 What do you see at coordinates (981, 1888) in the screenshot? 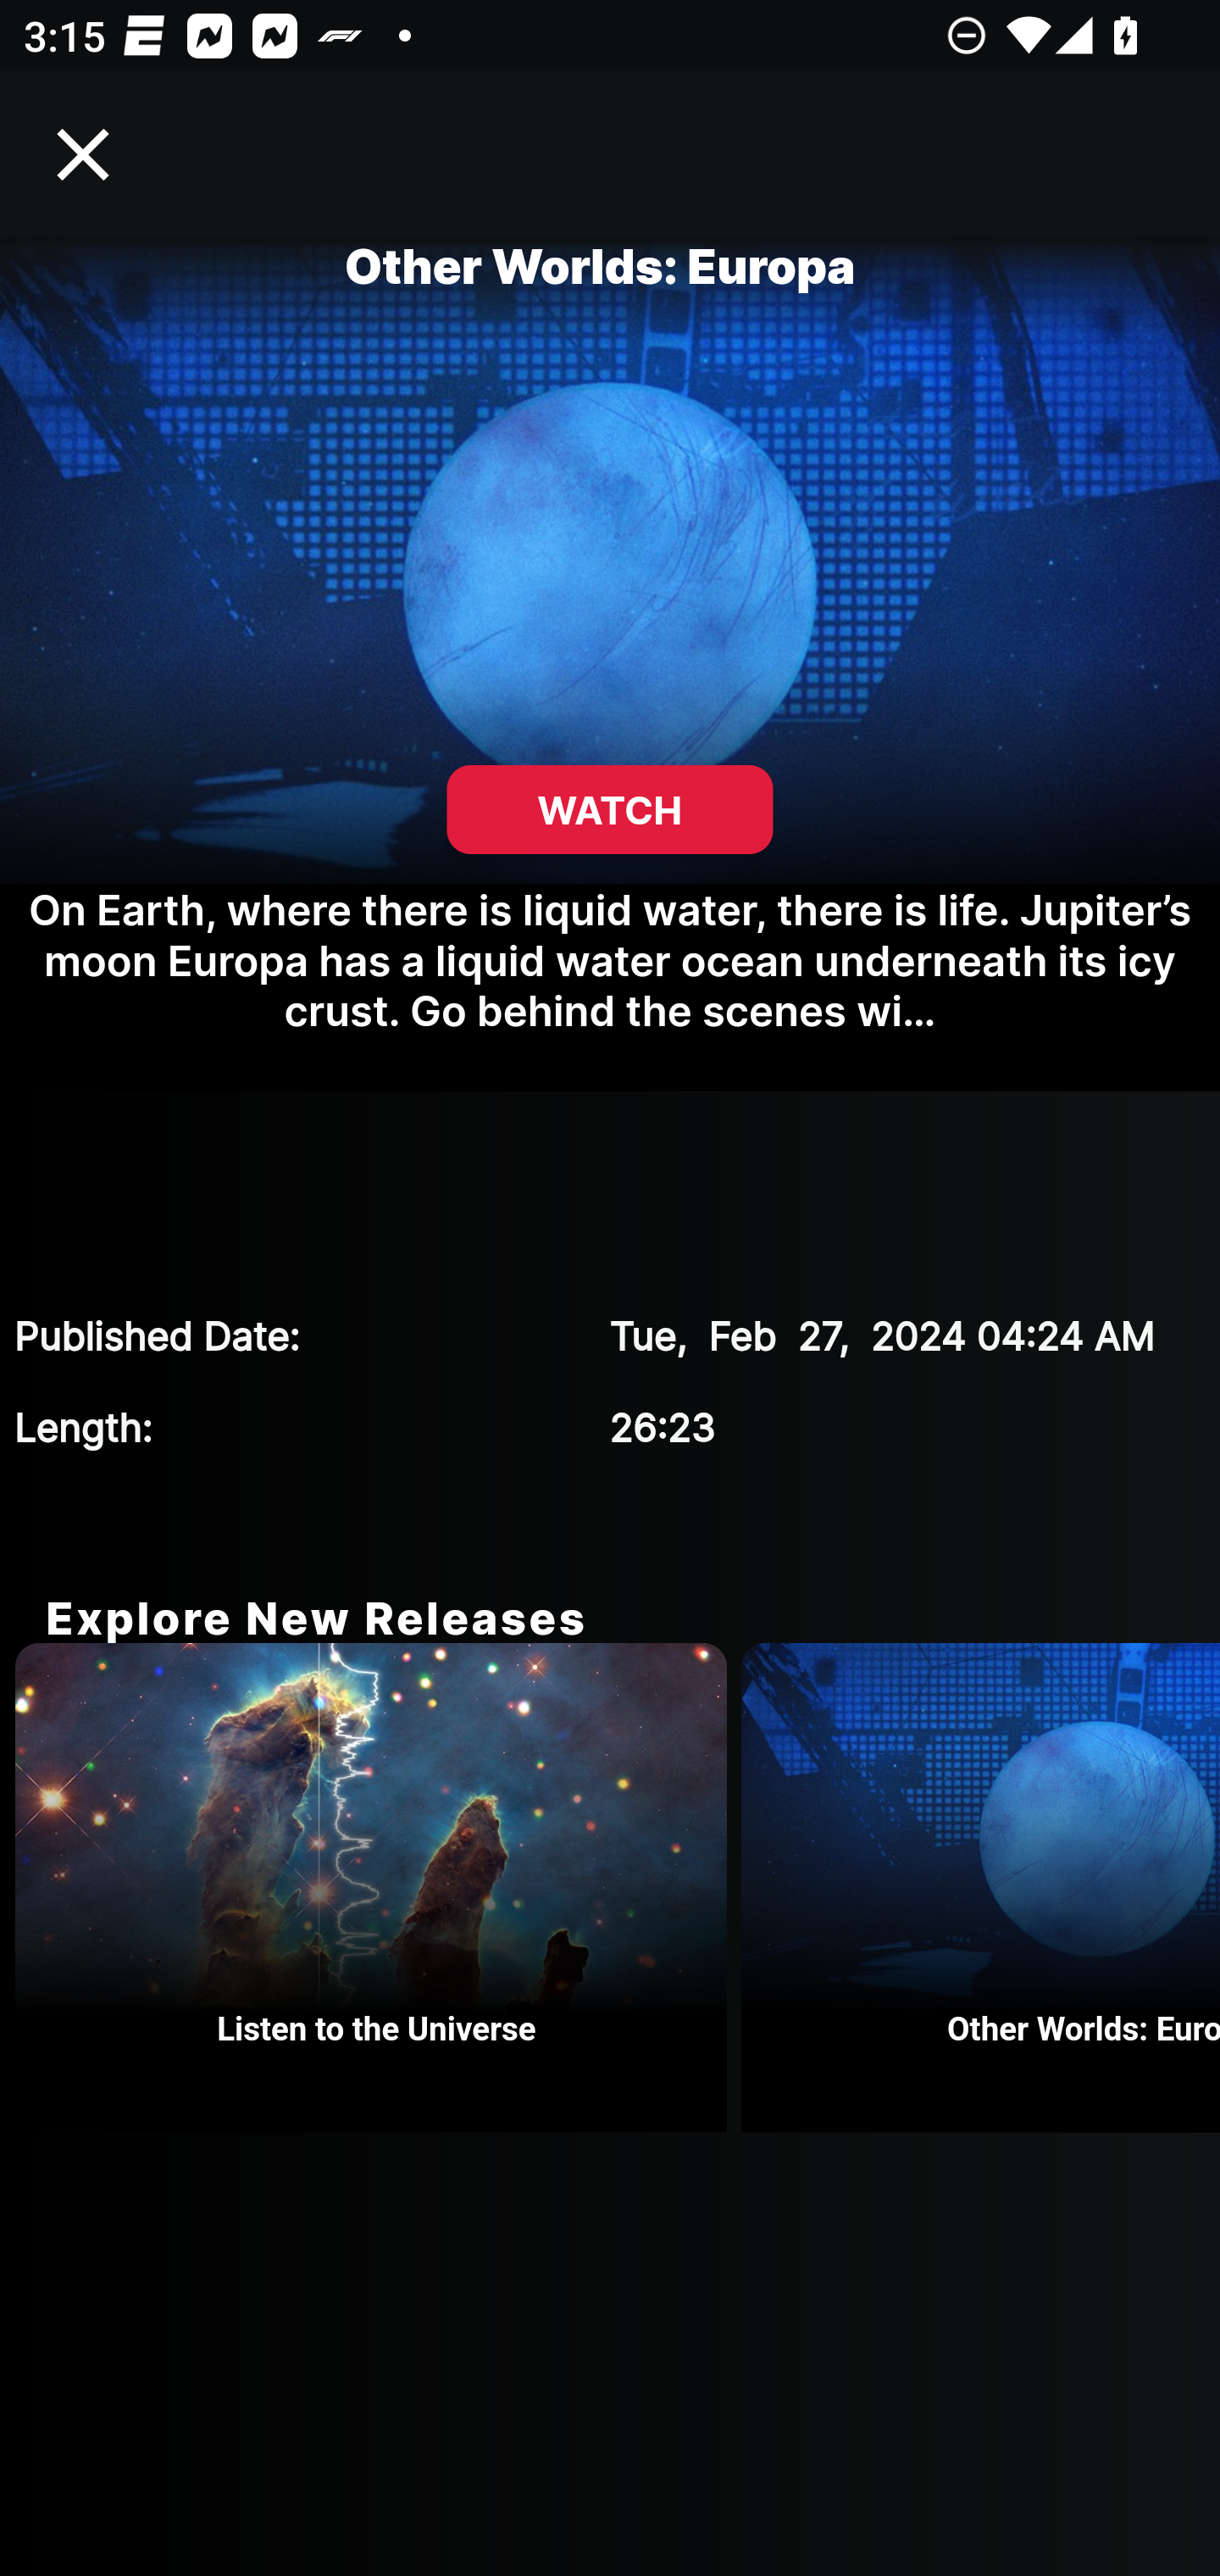
I see `Other Worlds: Europa` at bounding box center [981, 1888].